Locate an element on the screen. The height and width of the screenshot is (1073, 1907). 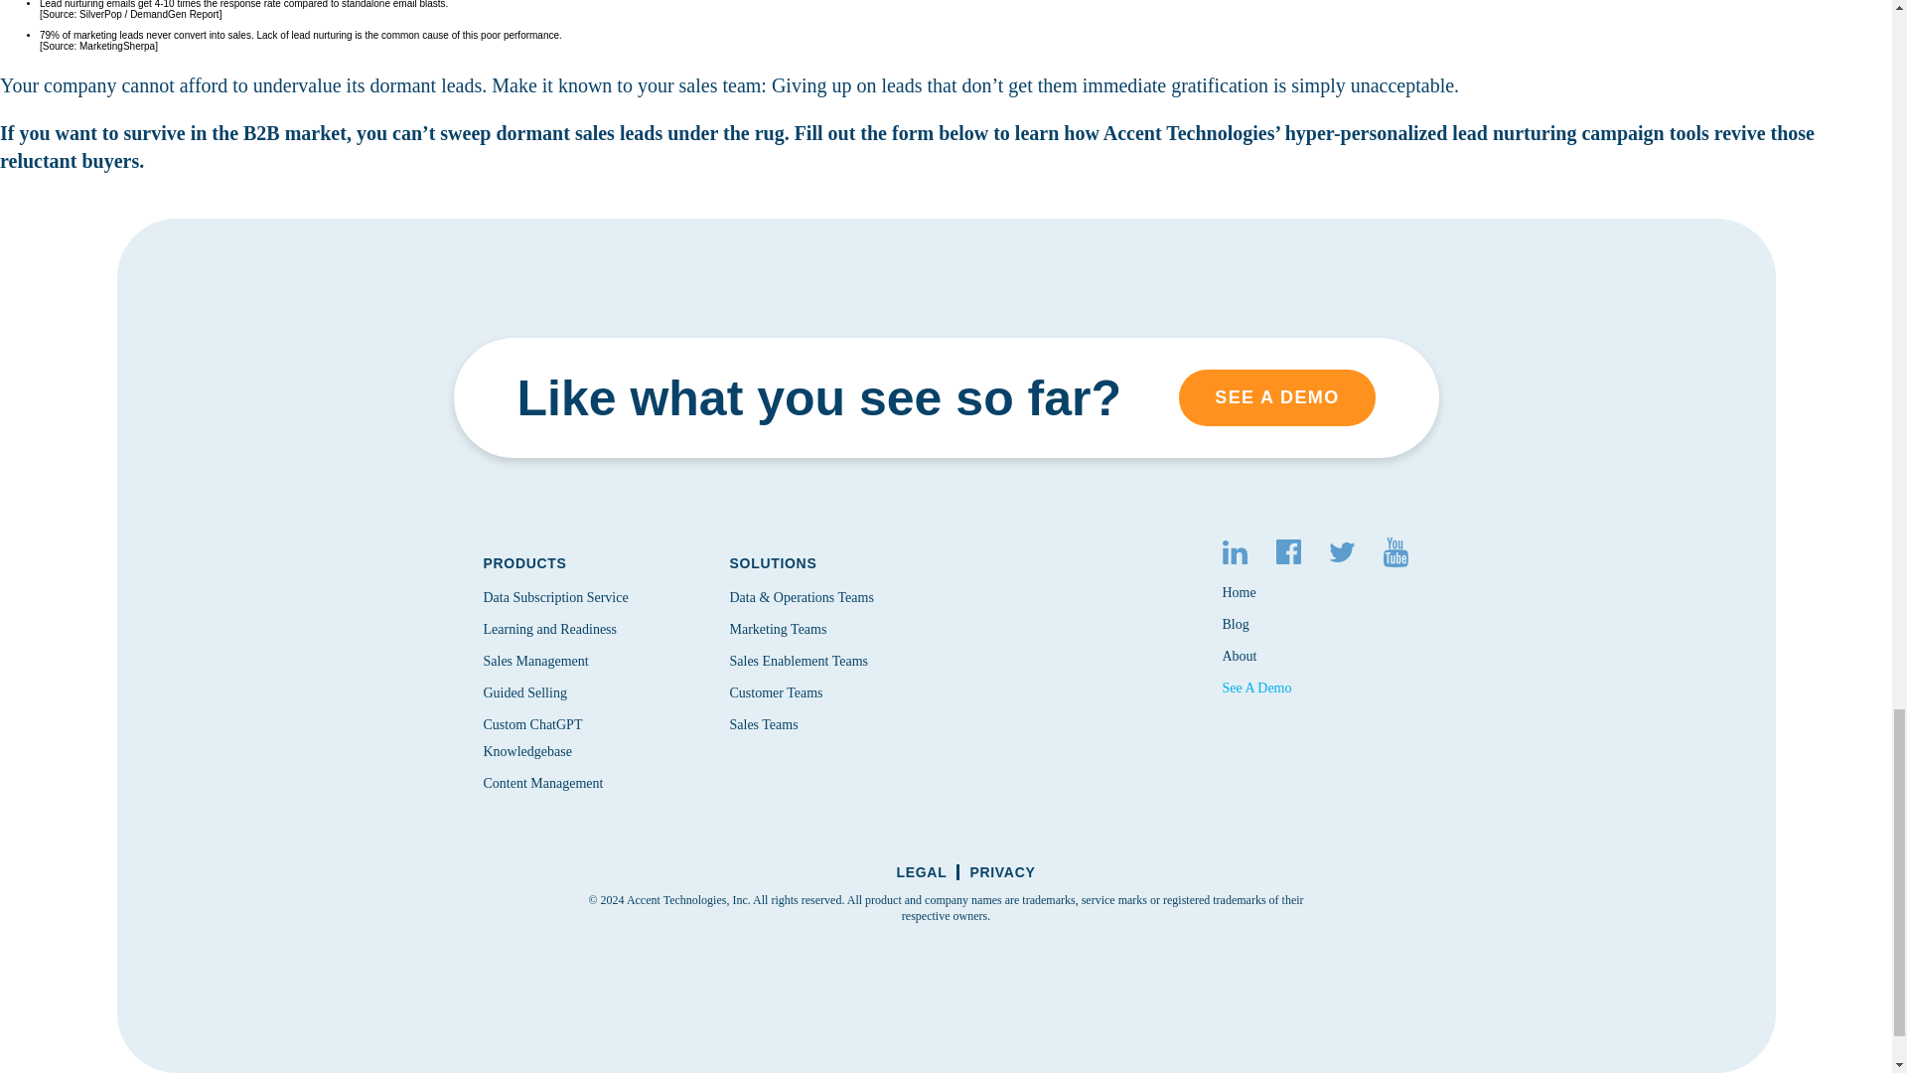
SEE A DEMO is located at coordinates (1276, 397).